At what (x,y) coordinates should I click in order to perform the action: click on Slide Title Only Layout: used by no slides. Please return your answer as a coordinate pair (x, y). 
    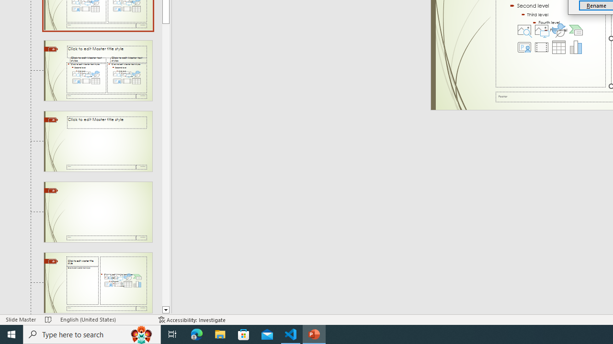
    Looking at the image, I should click on (98, 212).